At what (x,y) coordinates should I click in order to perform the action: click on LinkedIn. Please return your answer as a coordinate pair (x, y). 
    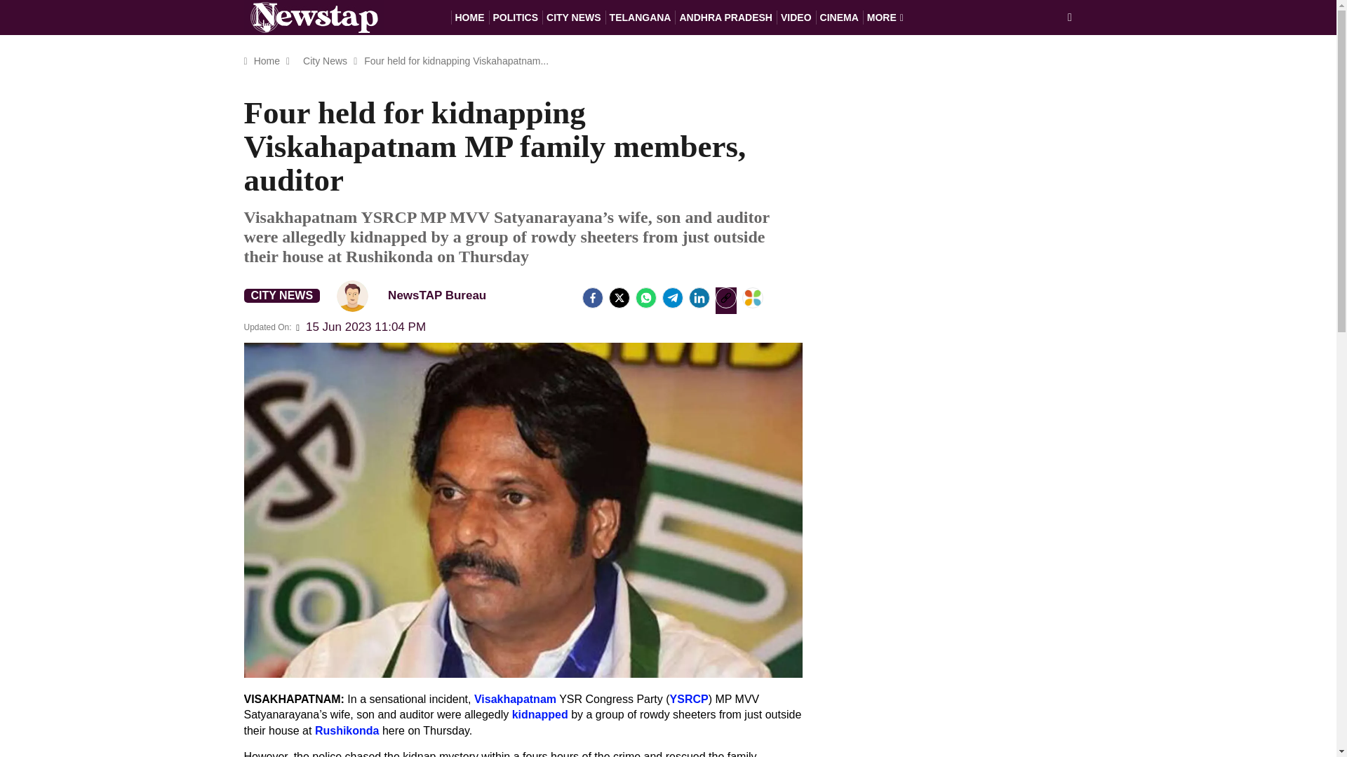
    Looking at the image, I should click on (699, 297).